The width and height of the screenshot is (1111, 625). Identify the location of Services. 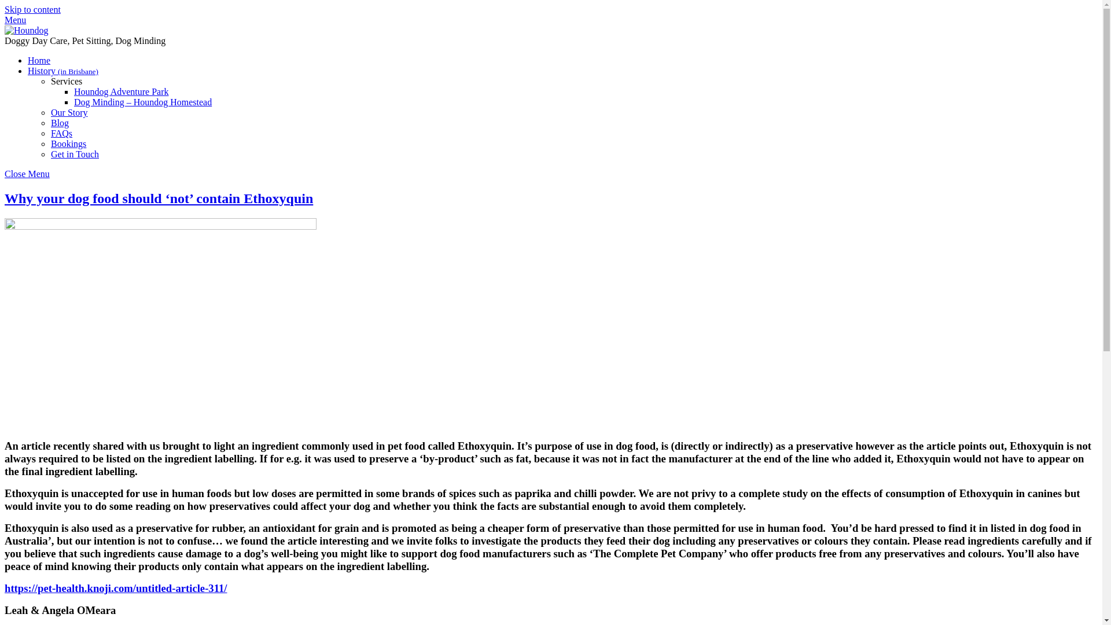
(67, 81).